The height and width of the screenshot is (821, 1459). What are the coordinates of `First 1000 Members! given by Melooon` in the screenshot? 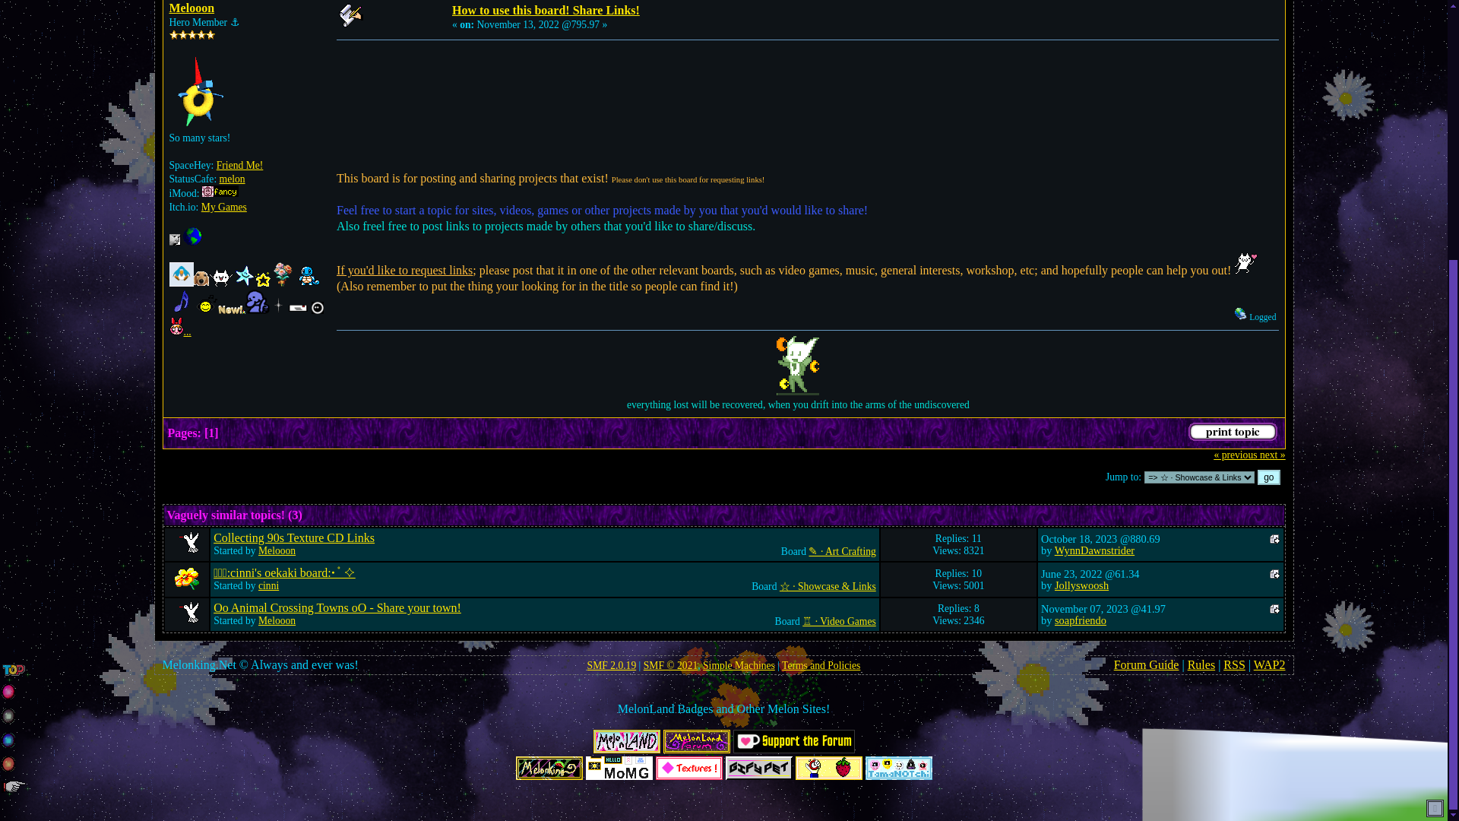 It's located at (243, 275).